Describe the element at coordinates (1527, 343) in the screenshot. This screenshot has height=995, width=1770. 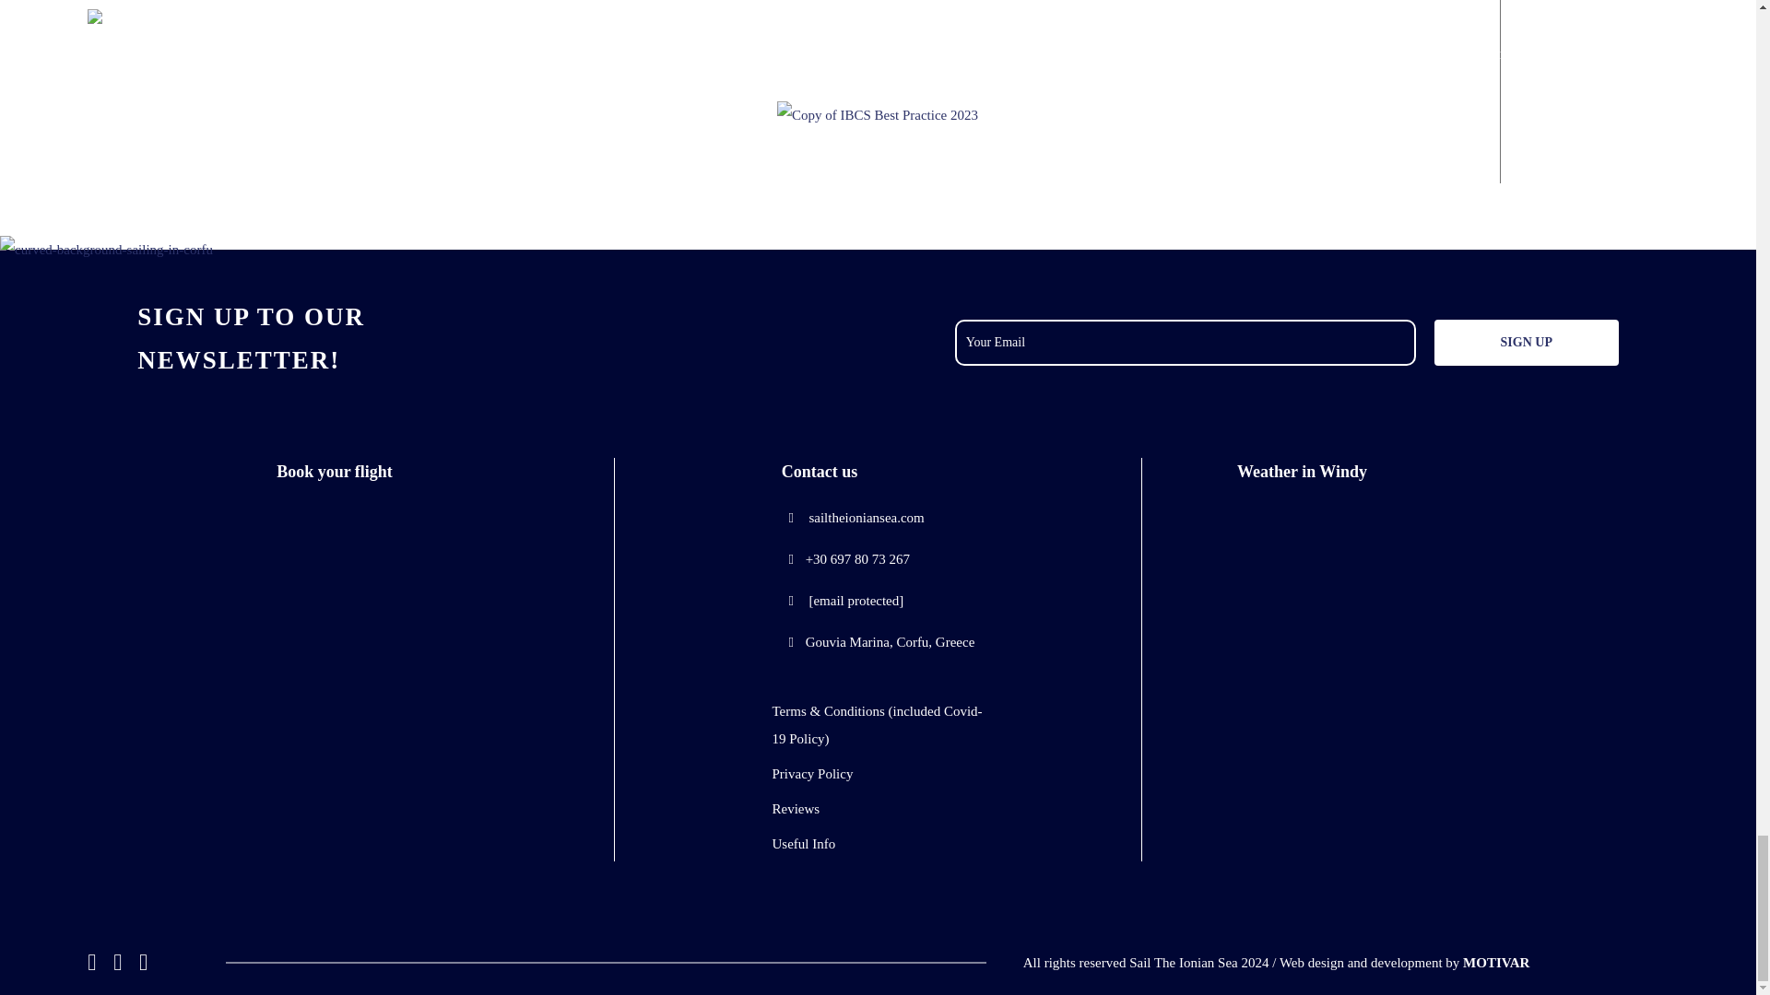
I see `SIGN UP` at that location.